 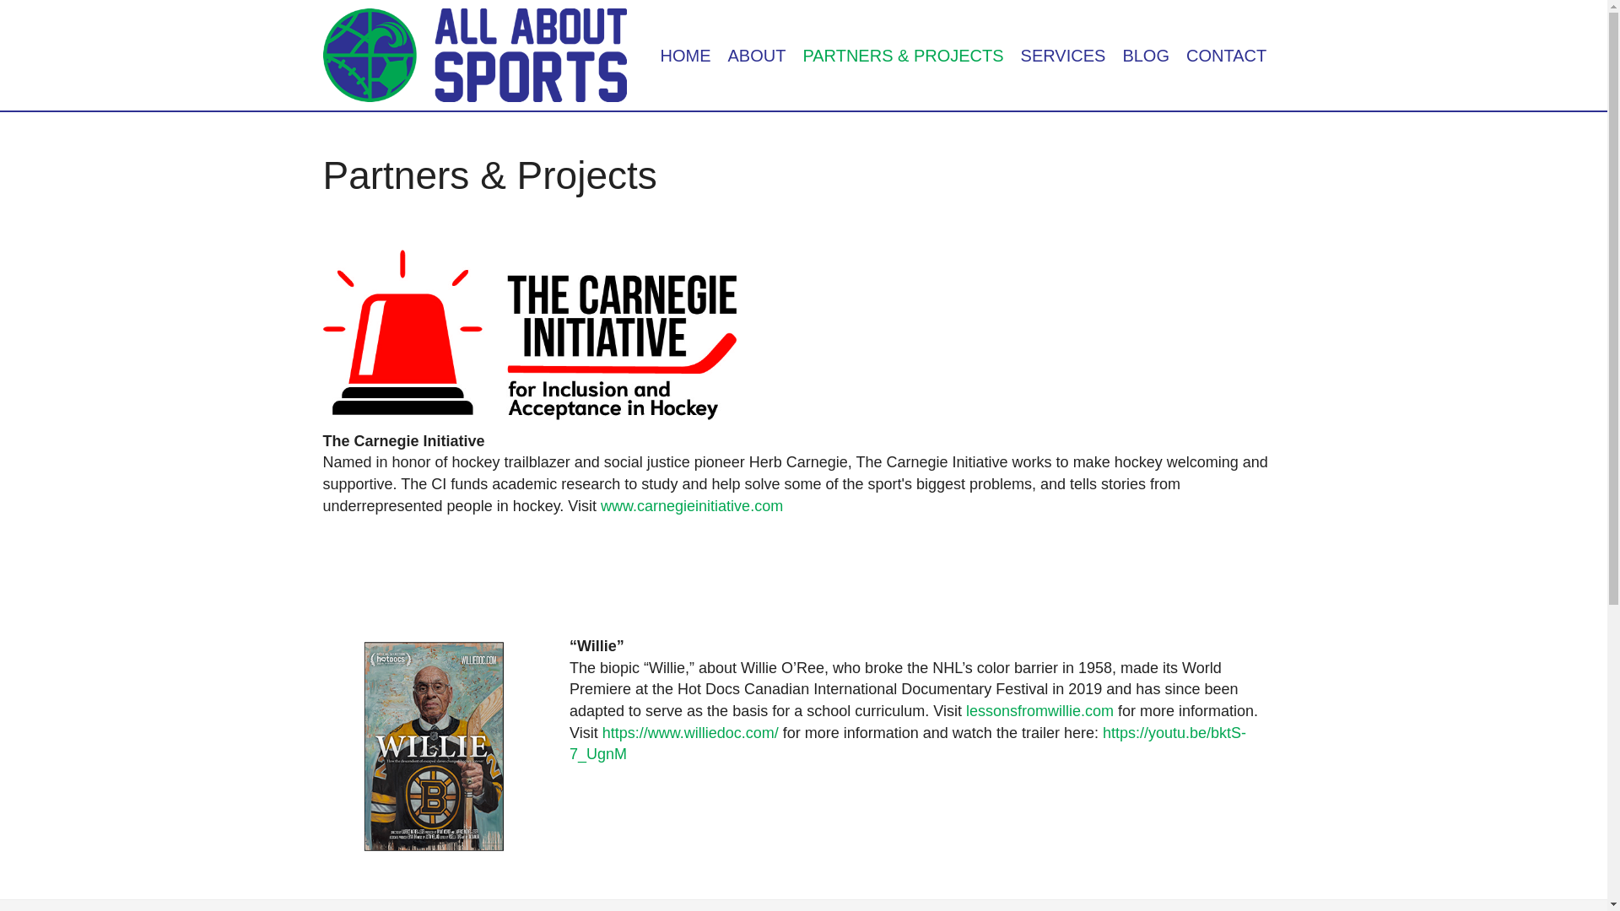 What do you see at coordinates (690, 733) in the screenshot?
I see `https://www.williedoc.com/` at bounding box center [690, 733].